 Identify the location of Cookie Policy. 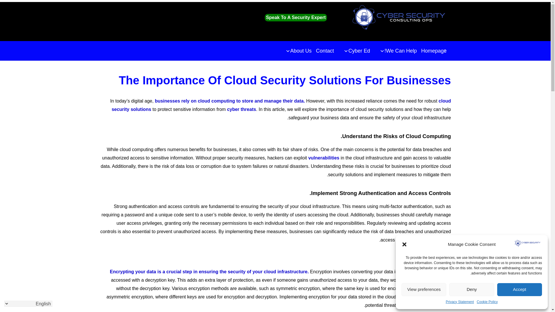
(487, 302).